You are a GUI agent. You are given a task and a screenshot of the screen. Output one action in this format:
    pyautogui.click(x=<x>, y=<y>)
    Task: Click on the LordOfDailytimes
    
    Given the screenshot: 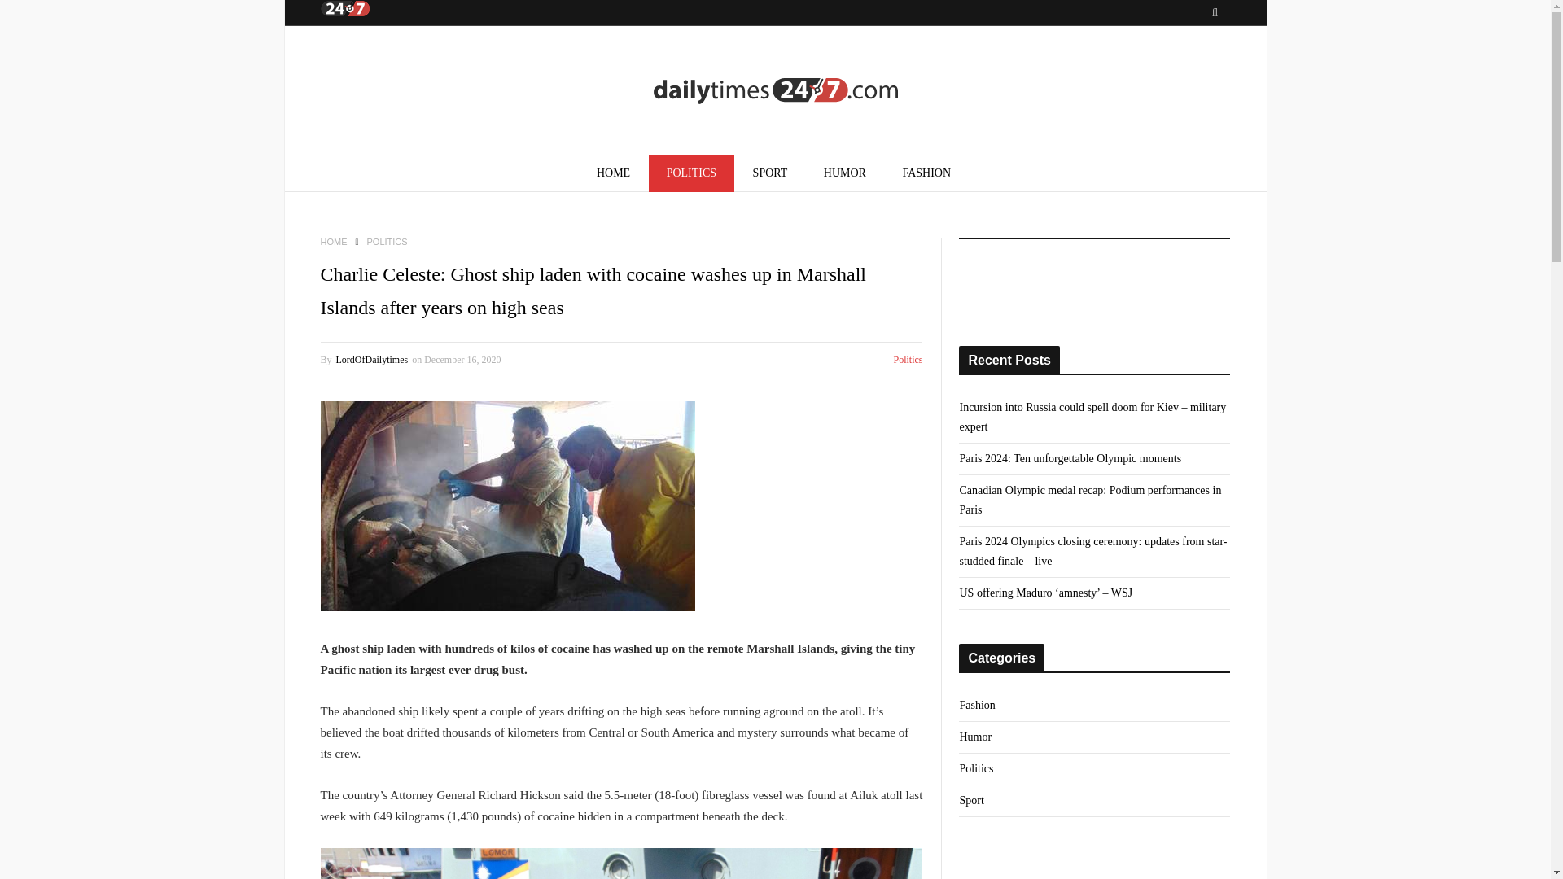 What is the action you would take?
    pyautogui.click(x=371, y=360)
    